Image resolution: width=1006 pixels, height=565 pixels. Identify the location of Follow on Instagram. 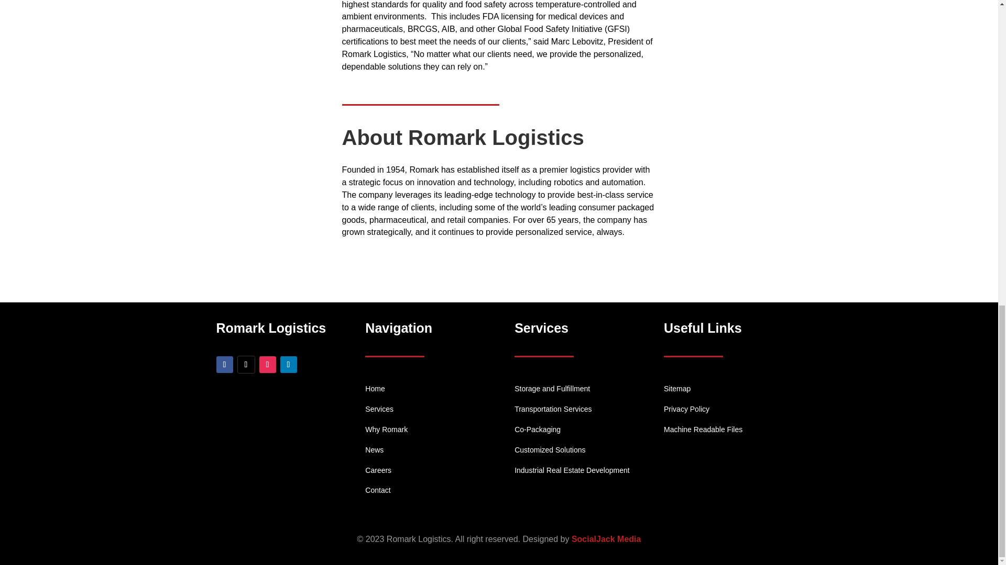
(267, 364).